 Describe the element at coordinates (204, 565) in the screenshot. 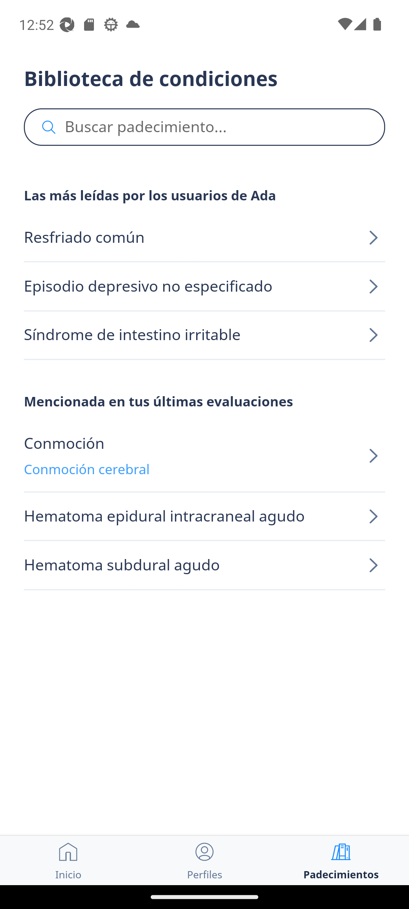

I see `Hematoma subdural agudo` at that location.